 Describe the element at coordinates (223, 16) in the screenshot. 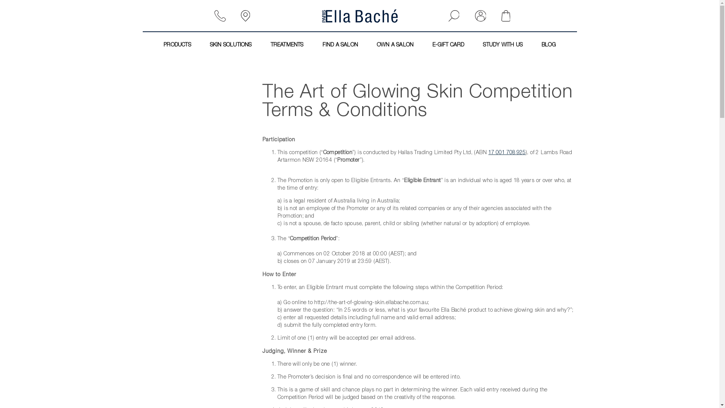

I see `1300 845 259` at that location.